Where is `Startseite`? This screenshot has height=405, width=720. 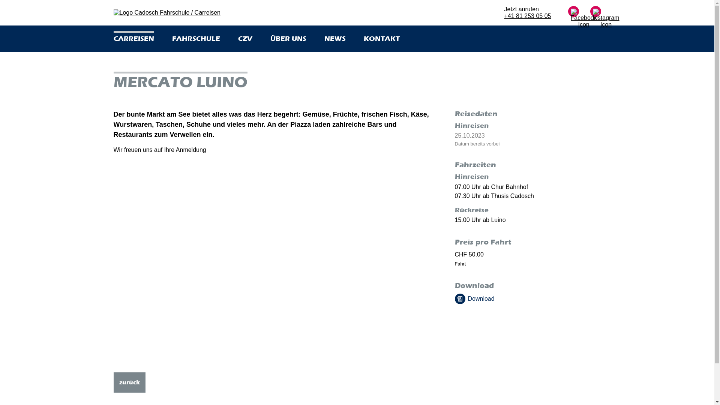 Startseite is located at coordinates (166, 13).